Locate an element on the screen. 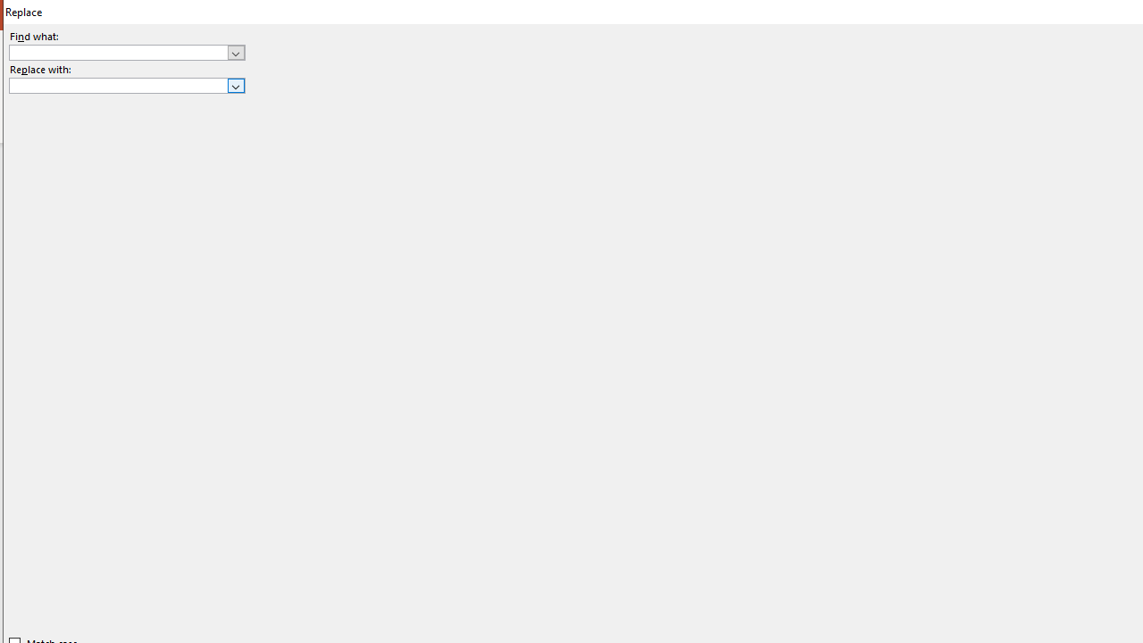 This screenshot has width=1143, height=643. Find what is located at coordinates (127, 52).